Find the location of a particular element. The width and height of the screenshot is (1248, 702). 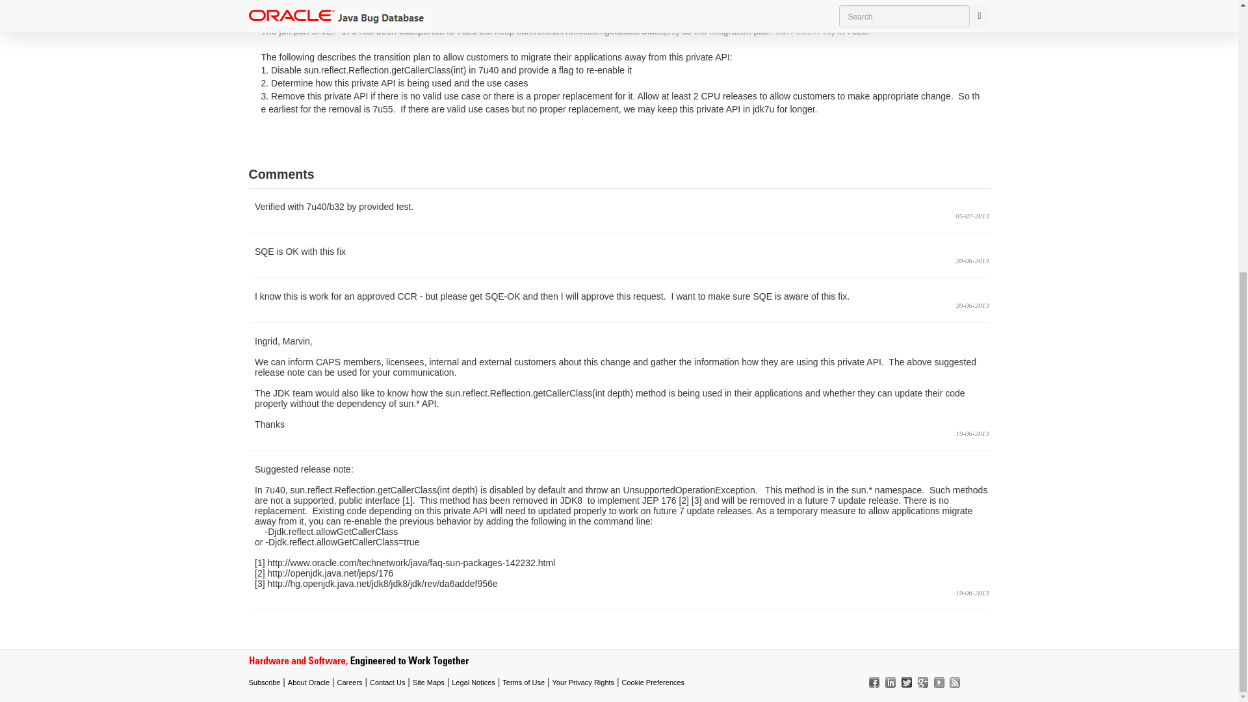

 JDK-8014745 is located at coordinates (803, 31).